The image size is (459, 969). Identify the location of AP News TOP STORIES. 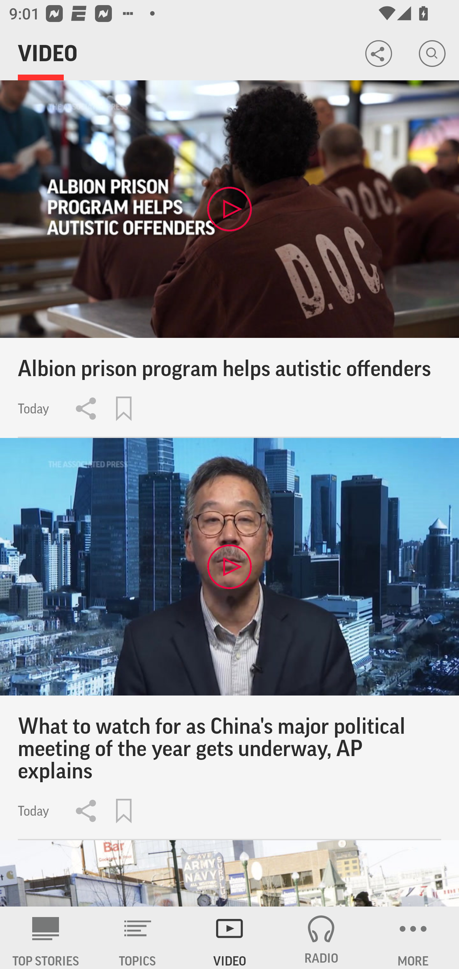
(46, 938).